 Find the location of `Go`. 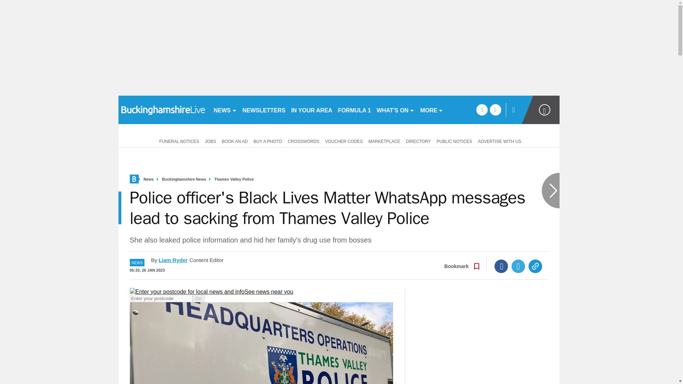

Go is located at coordinates (198, 298).